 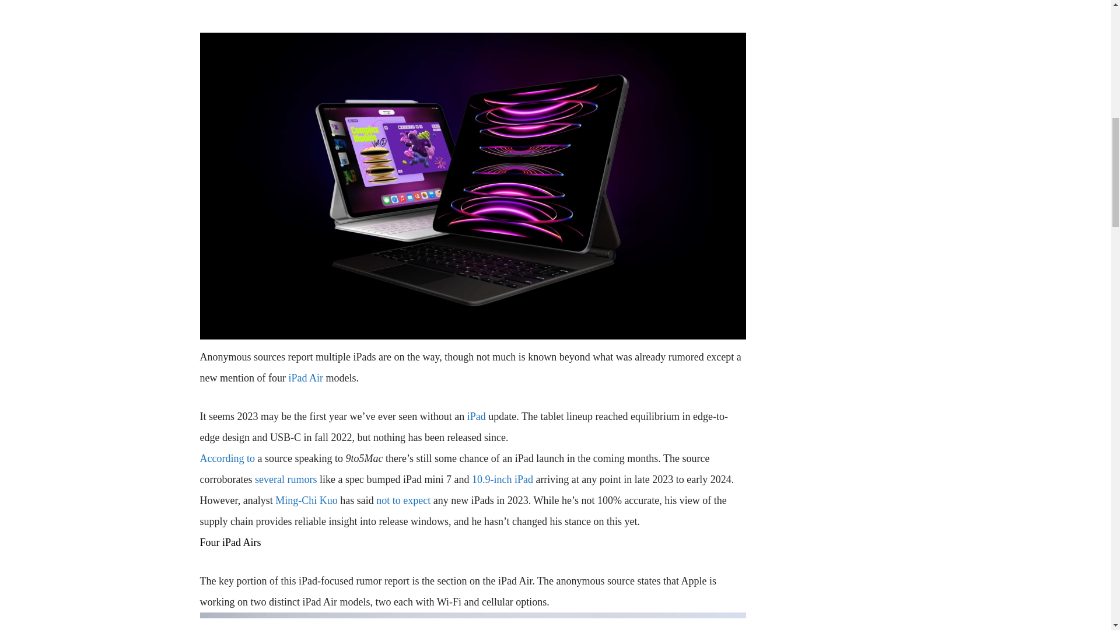 I want to click on iPad, so click(x=476, y=416).